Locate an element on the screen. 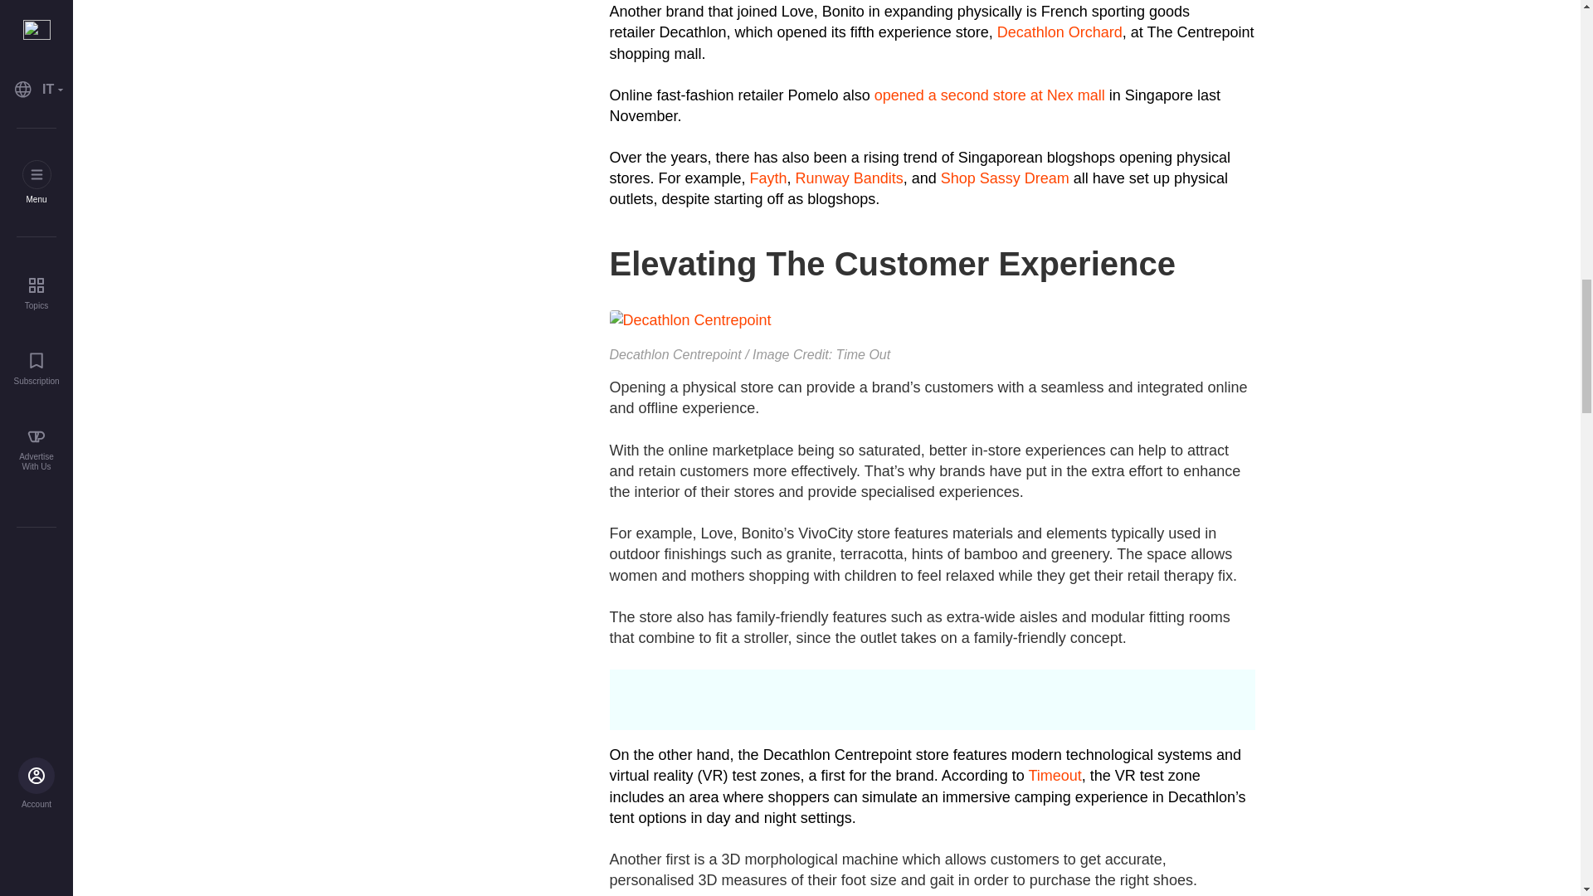  Runway Bandits is located at coordinates (849, 178).